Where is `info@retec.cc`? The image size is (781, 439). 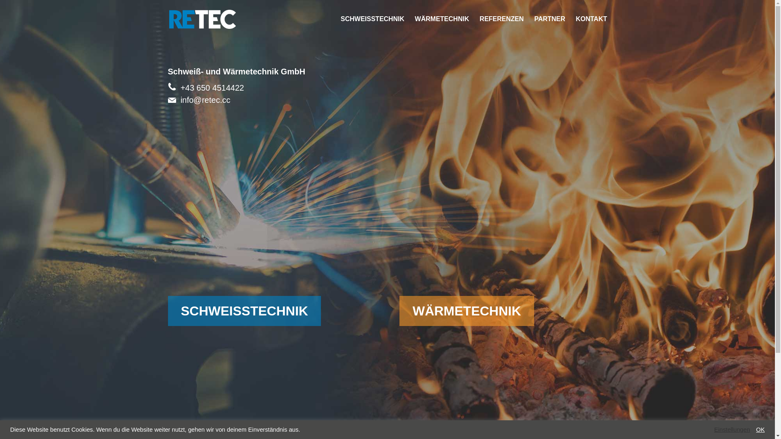
info@retec.cc is located at coordinates (206, 100).